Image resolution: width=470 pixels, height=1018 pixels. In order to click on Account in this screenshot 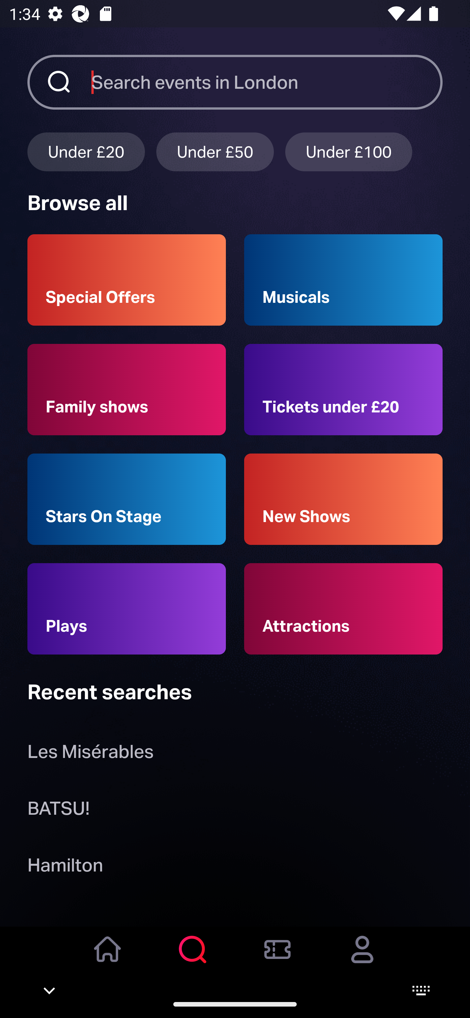, I will do `click(362, 958)`.